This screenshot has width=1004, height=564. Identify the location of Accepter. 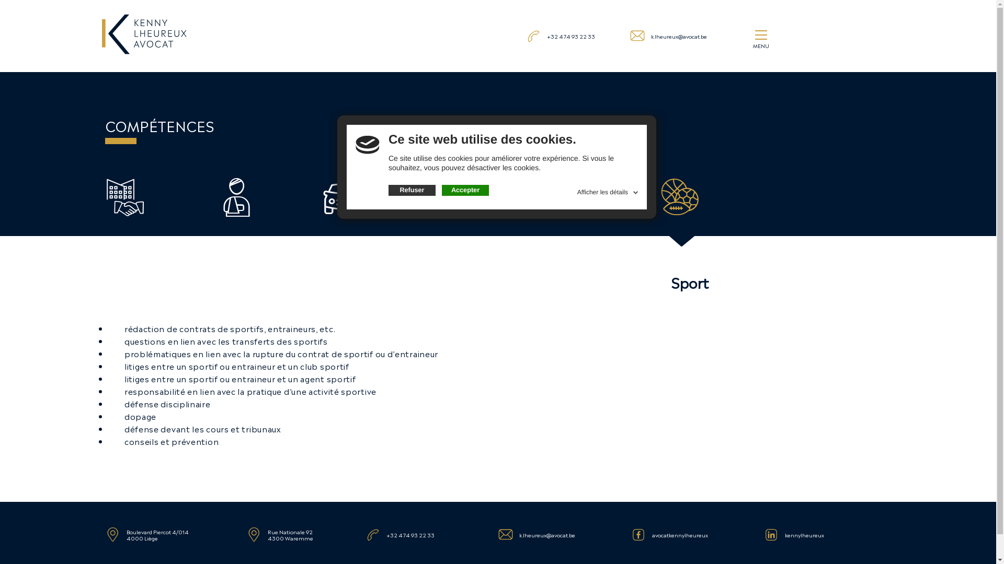
(465, 191).